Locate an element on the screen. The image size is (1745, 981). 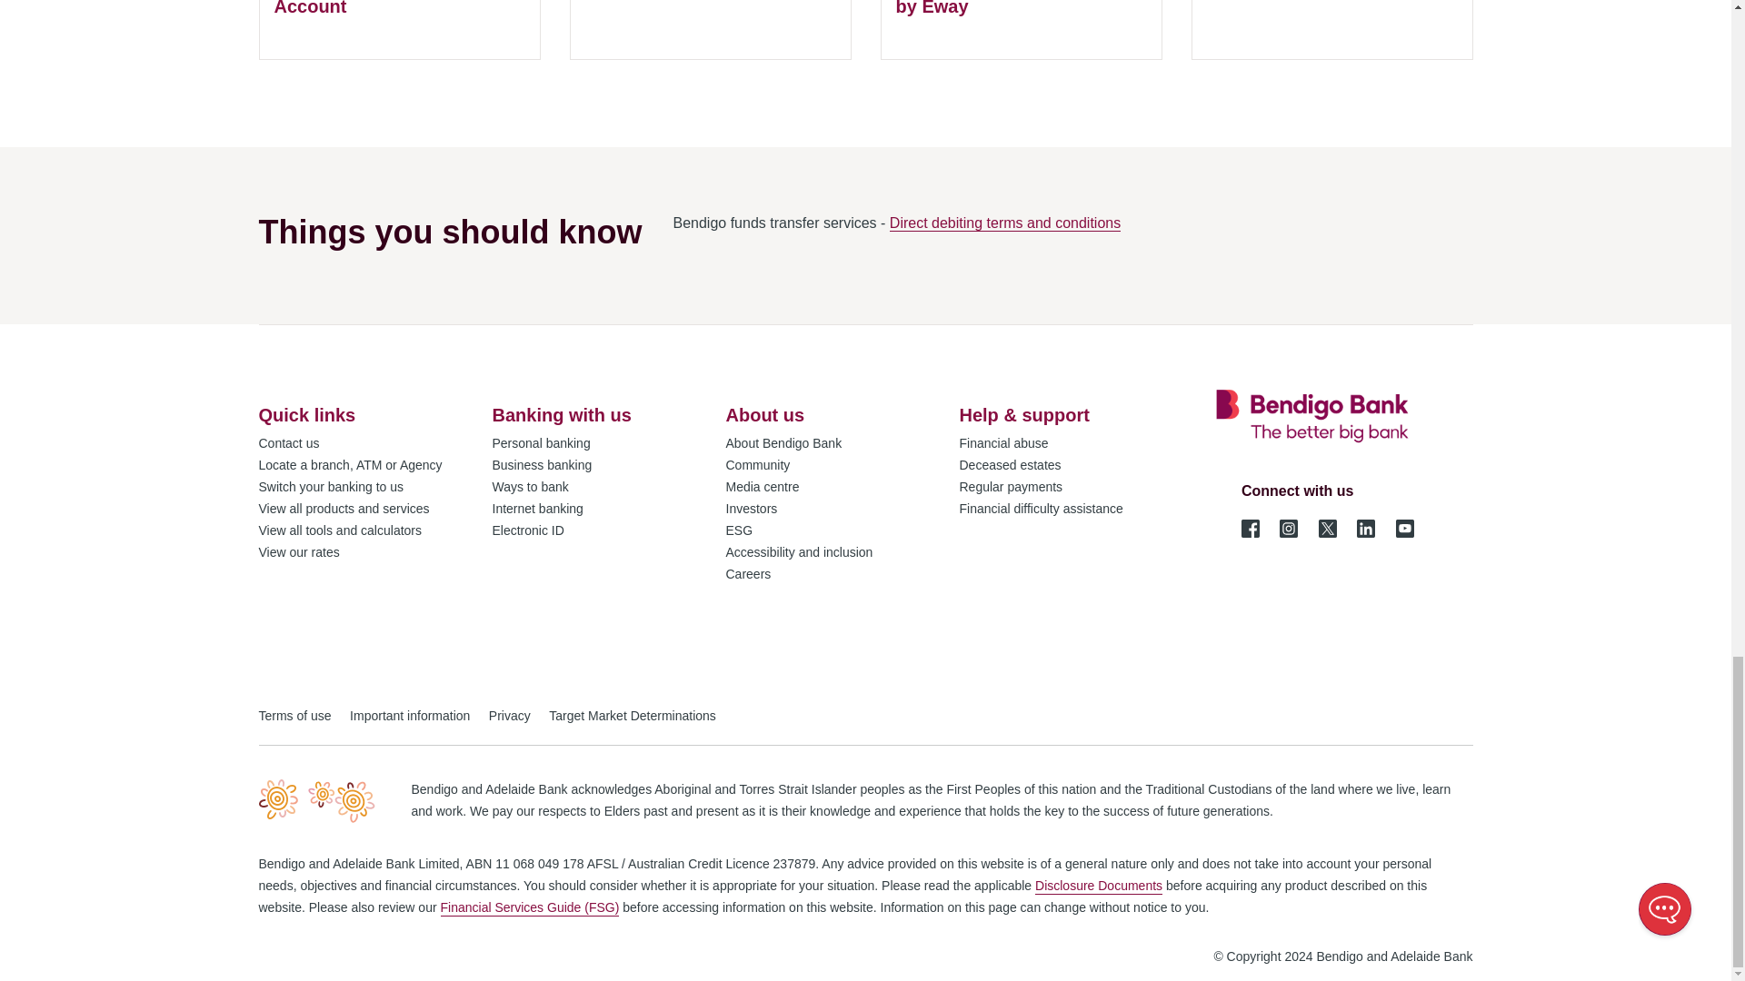
Locate a branch, ATM or Agency is located at coordinates (349, 465).